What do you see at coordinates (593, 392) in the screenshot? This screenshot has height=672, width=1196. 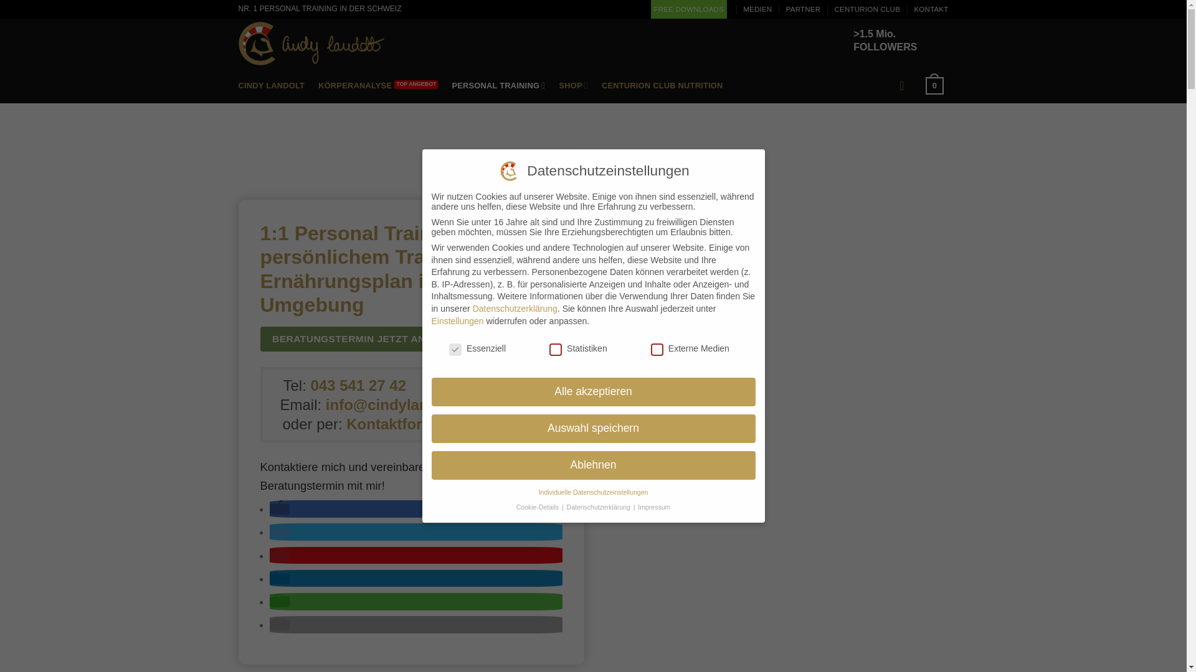 I see `Alle akzeptieren` at bounding box center [593, 392].